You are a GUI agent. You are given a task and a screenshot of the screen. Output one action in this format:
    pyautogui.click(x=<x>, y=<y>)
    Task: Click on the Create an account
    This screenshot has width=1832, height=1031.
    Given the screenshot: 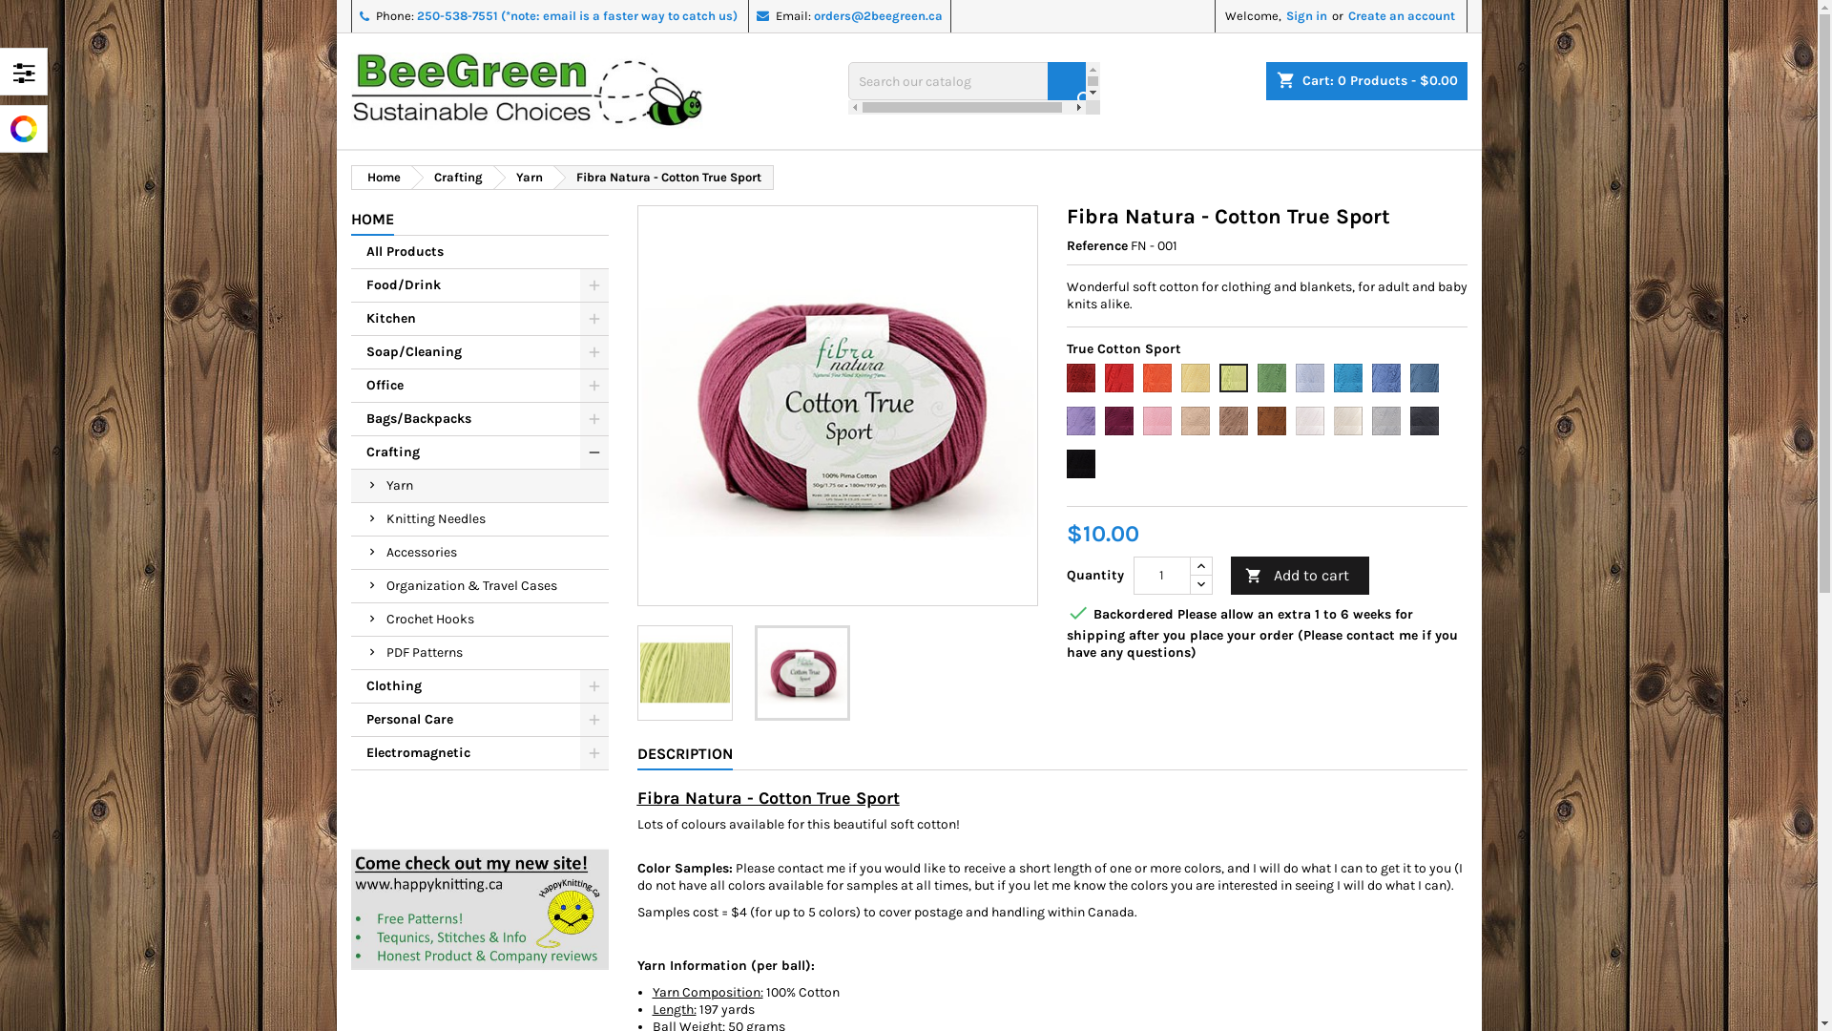 What is the action you would take?
    pyautogui.click(x=1401, y=16)
    